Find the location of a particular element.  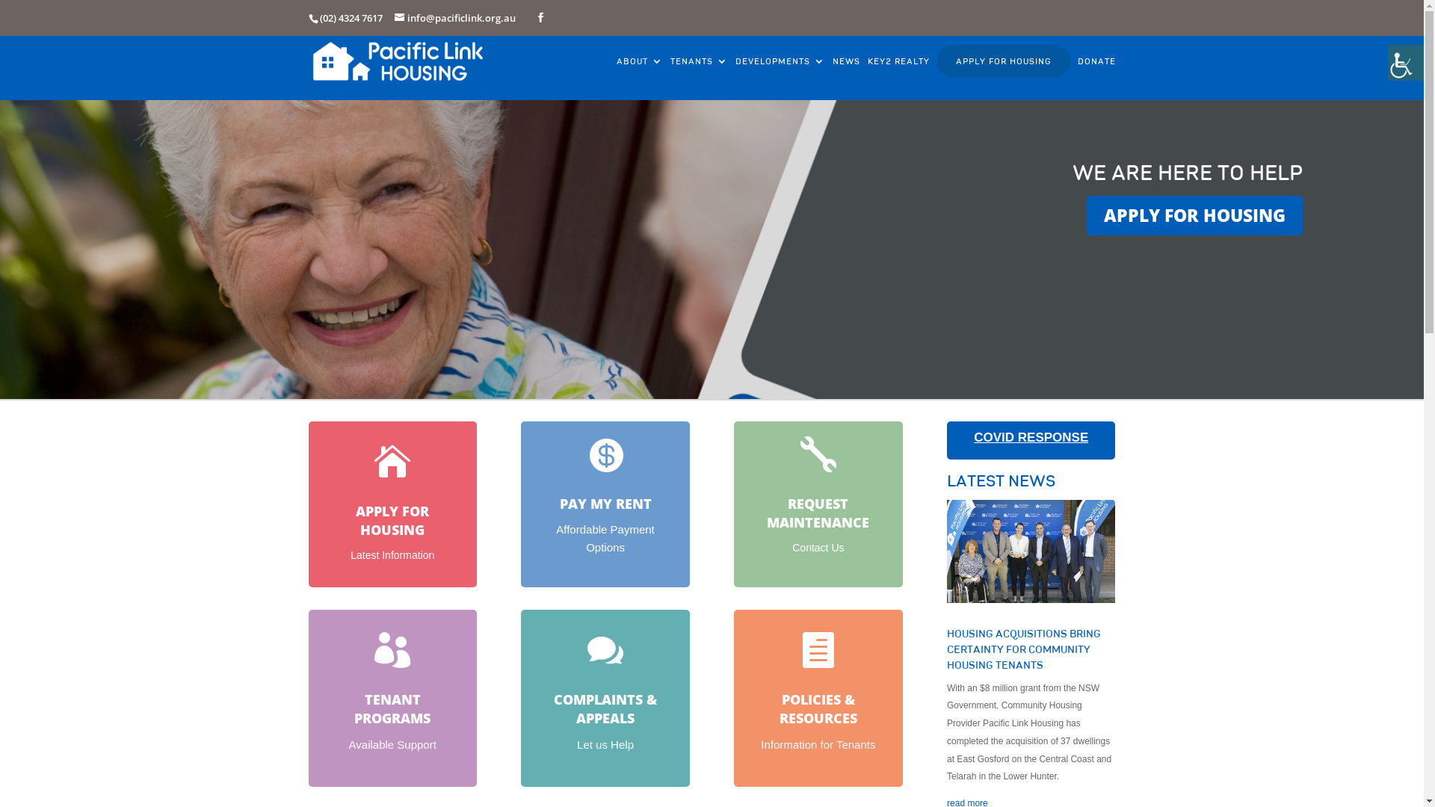

WE ARE HERE TO HELP is located at coordinates (1188, 172).